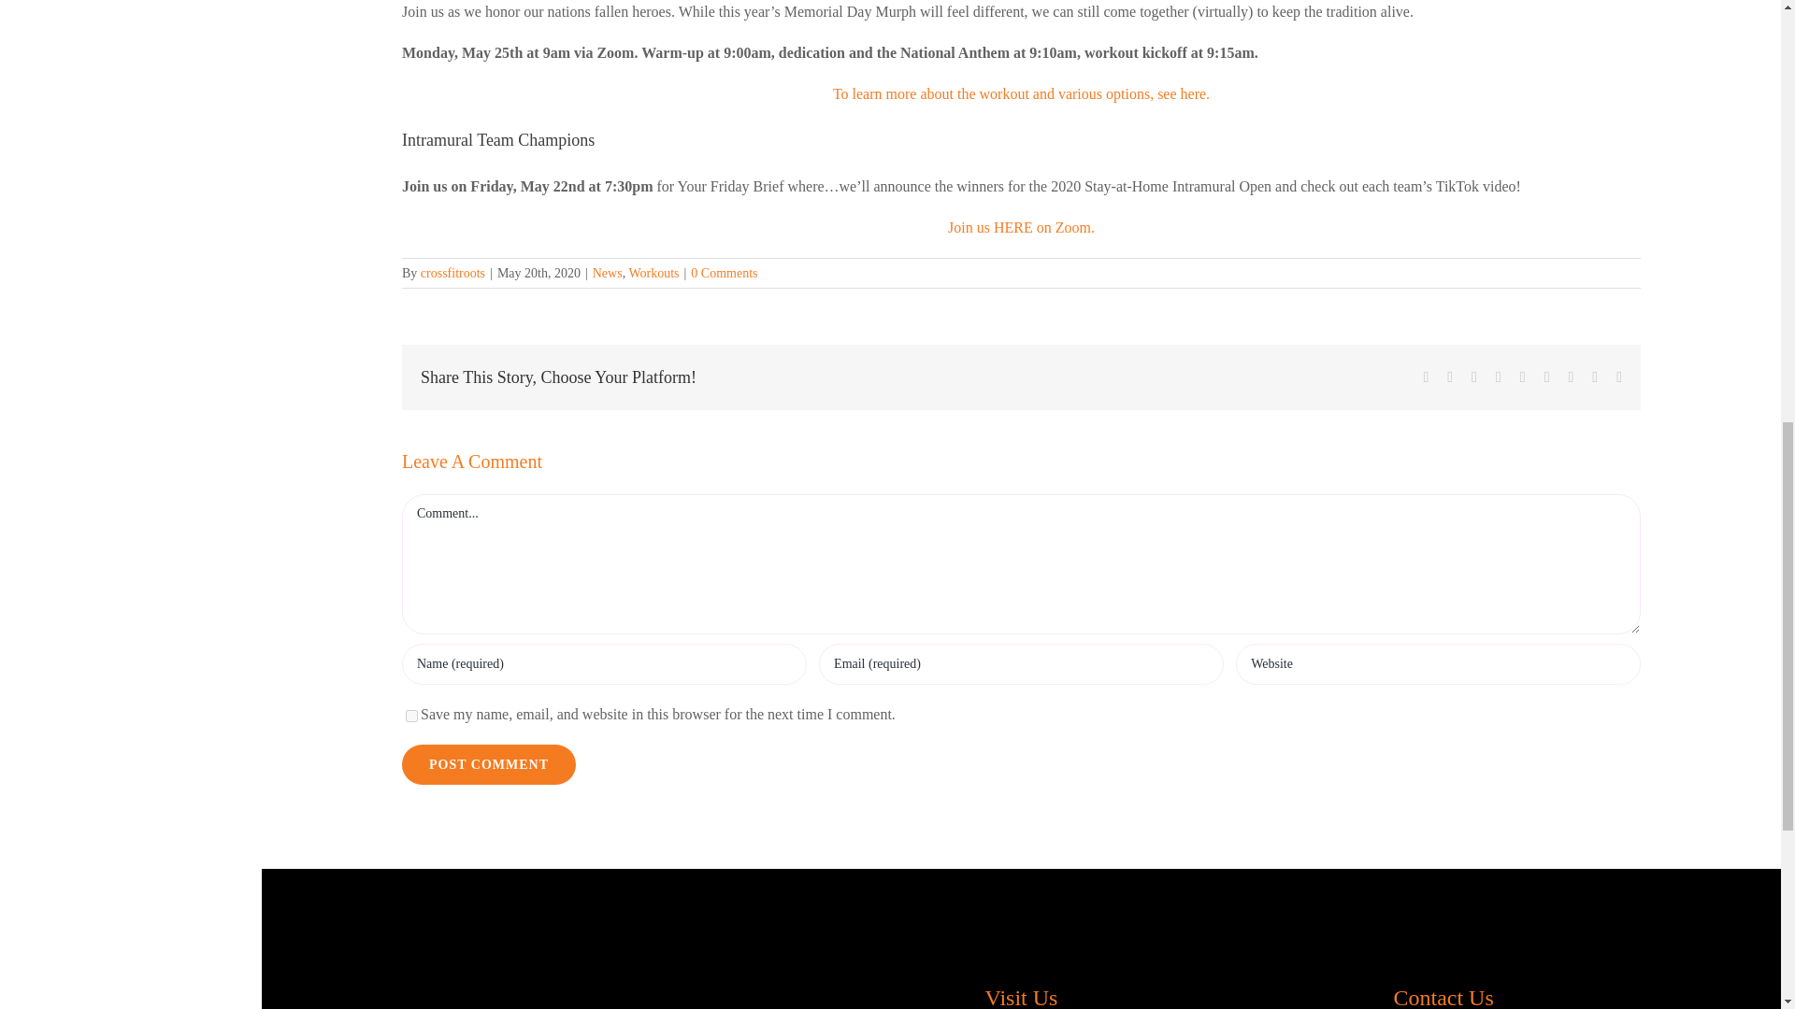  I want to click on WhatsApp, so click(1523, 377).